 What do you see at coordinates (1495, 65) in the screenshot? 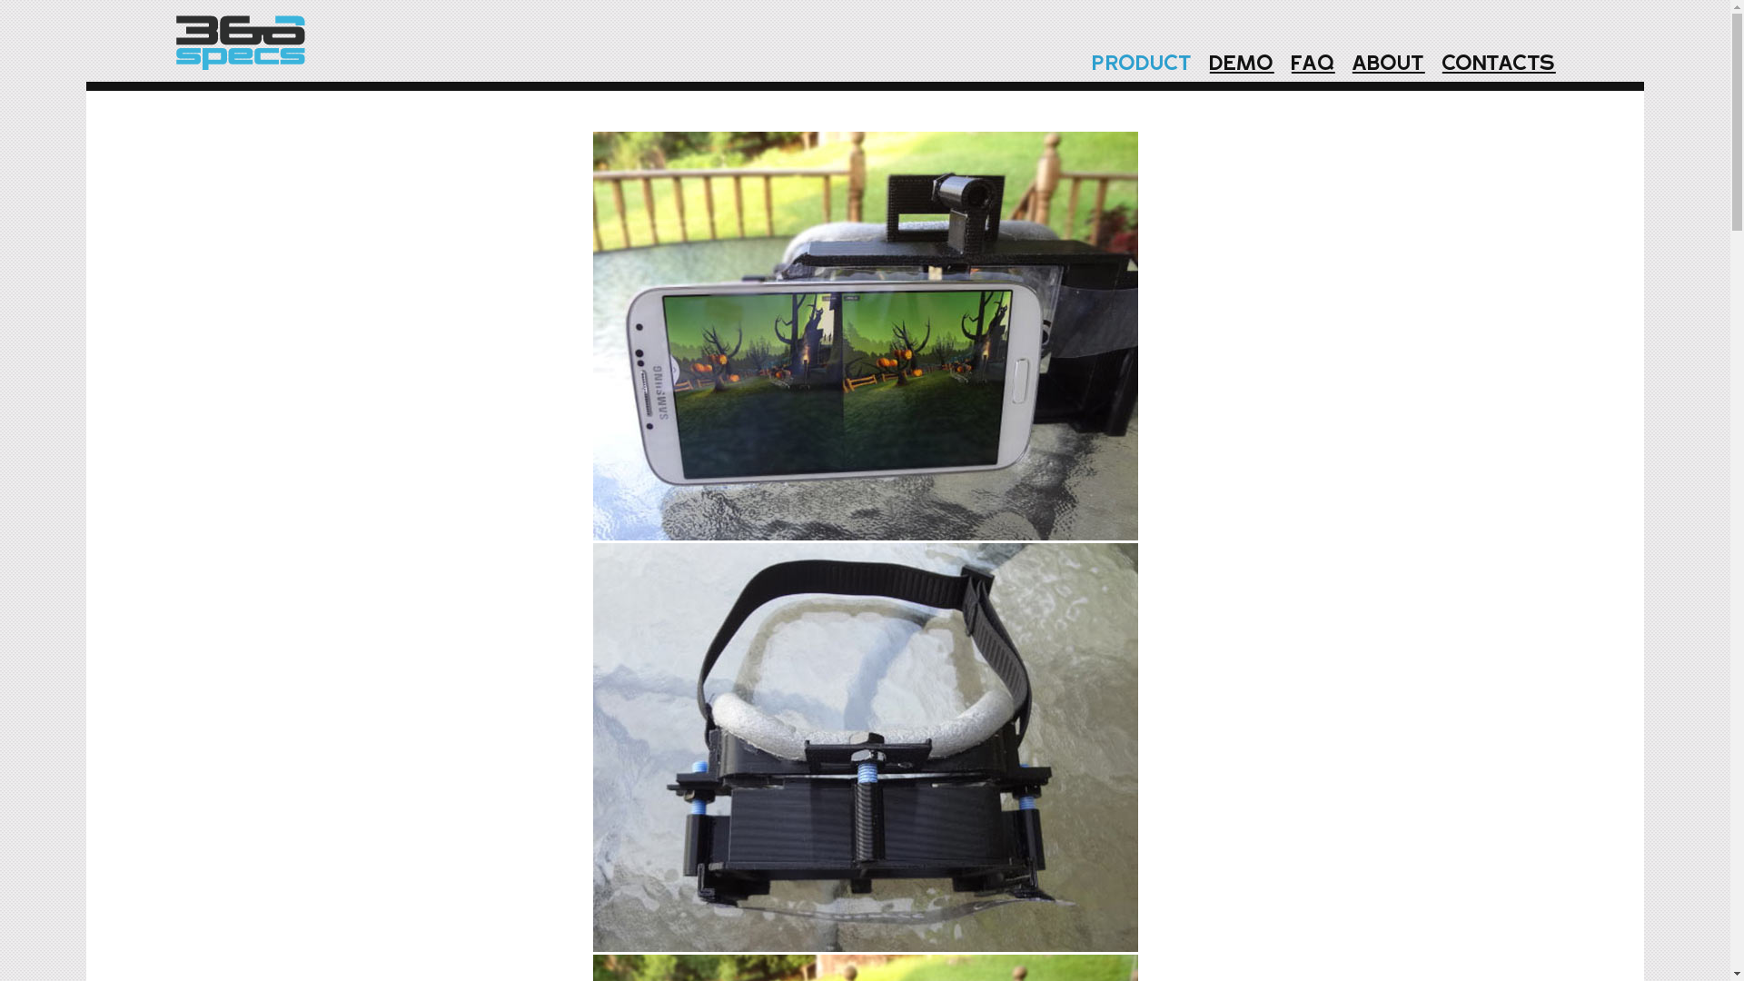
I see `CONTACTS` at bounding box center [1495, 65].